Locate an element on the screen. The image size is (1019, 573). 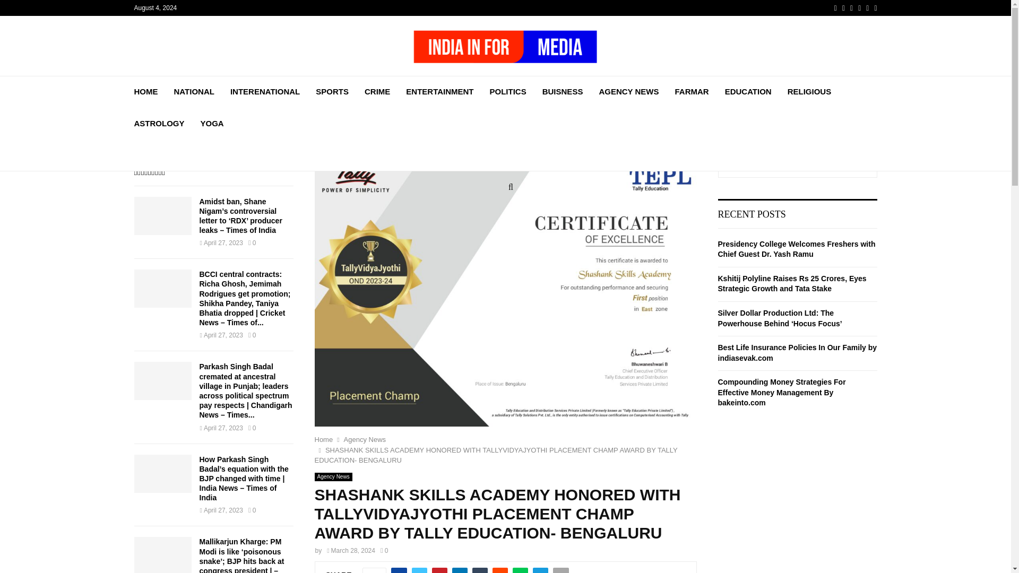
NATIONAL is located at coordinates (194, 91).